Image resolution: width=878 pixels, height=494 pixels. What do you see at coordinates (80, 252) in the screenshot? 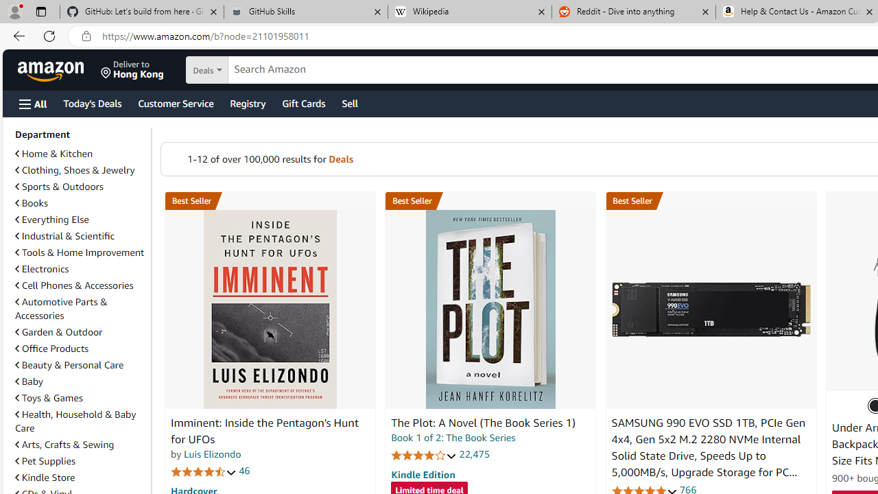
I see `Tools & Home Improvement` at bounding box center [80, 252].